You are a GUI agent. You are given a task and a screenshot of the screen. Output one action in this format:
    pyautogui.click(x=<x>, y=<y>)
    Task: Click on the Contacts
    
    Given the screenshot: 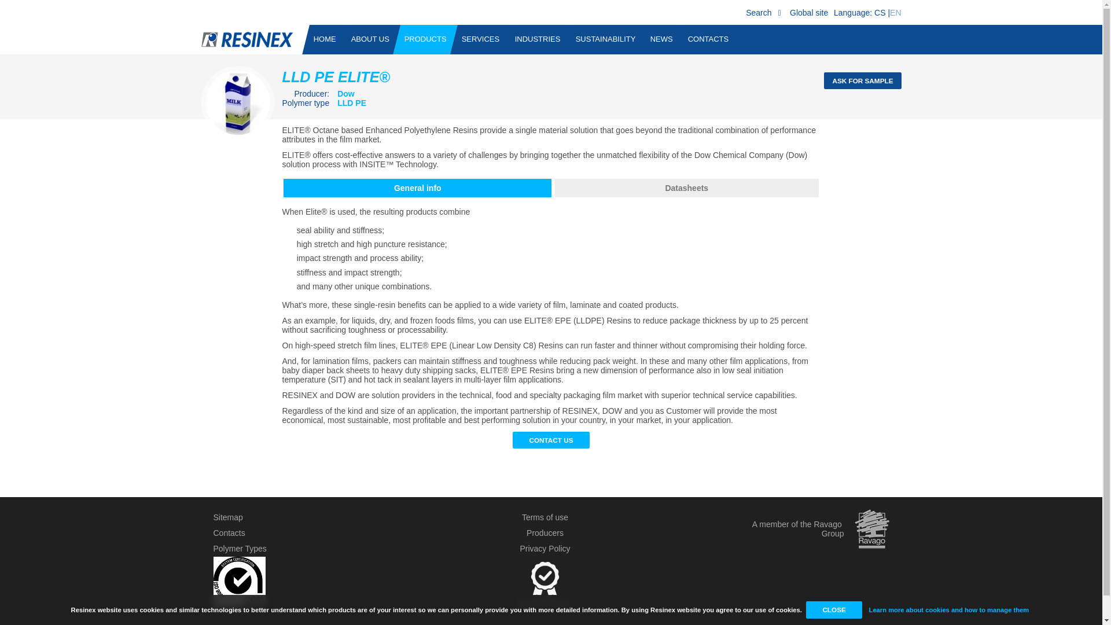 What is the action you would take?
    pyautogui.click(x=229, y=532)
    